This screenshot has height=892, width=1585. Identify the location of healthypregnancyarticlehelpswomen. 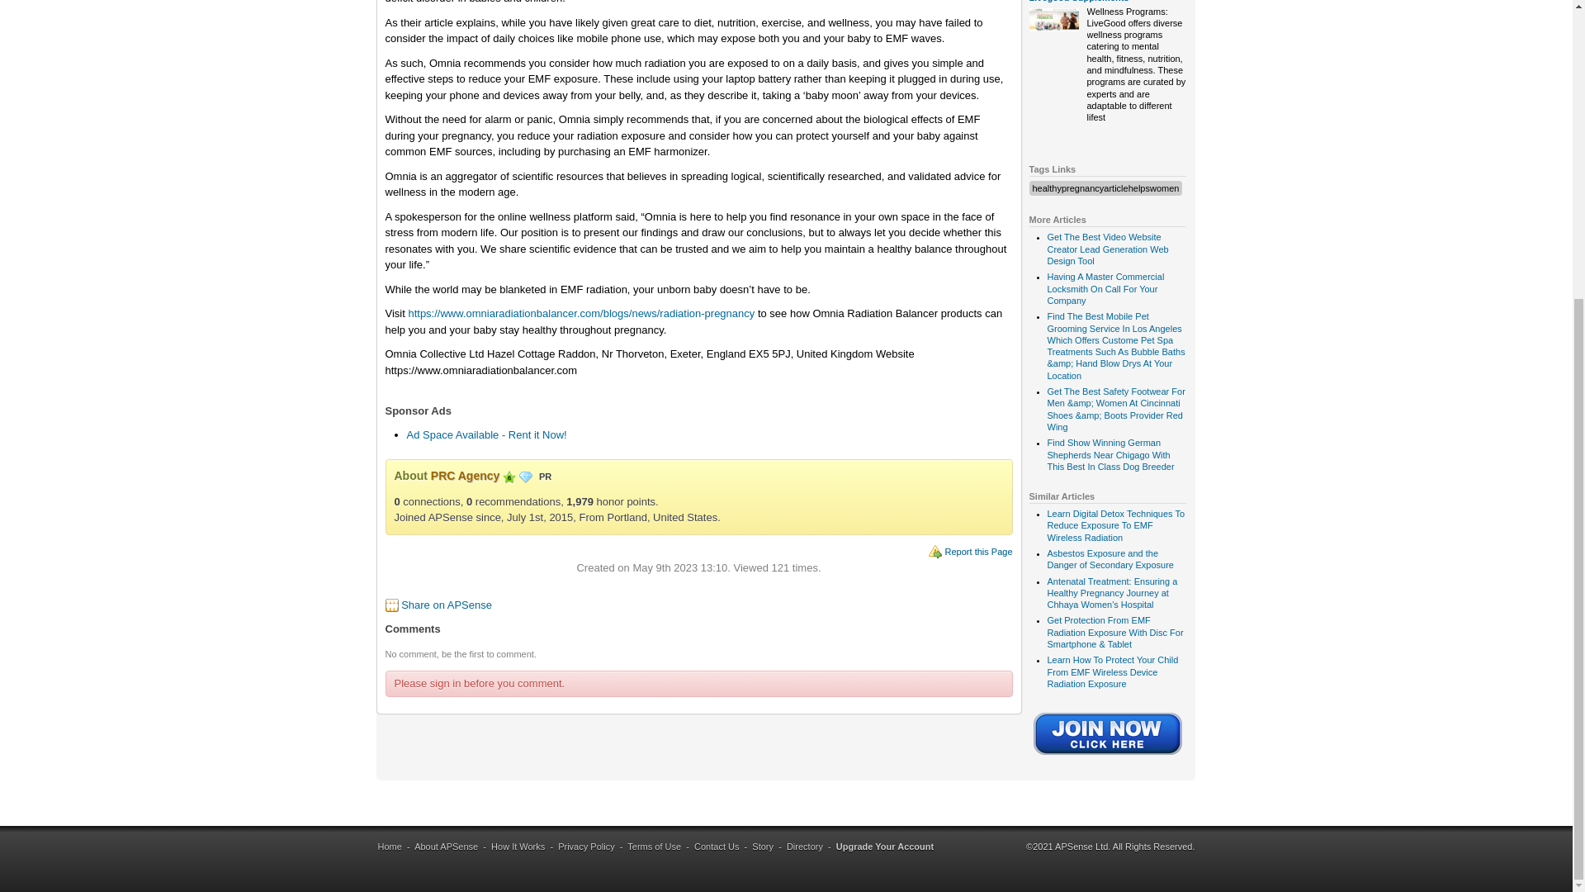
(1105, 188).